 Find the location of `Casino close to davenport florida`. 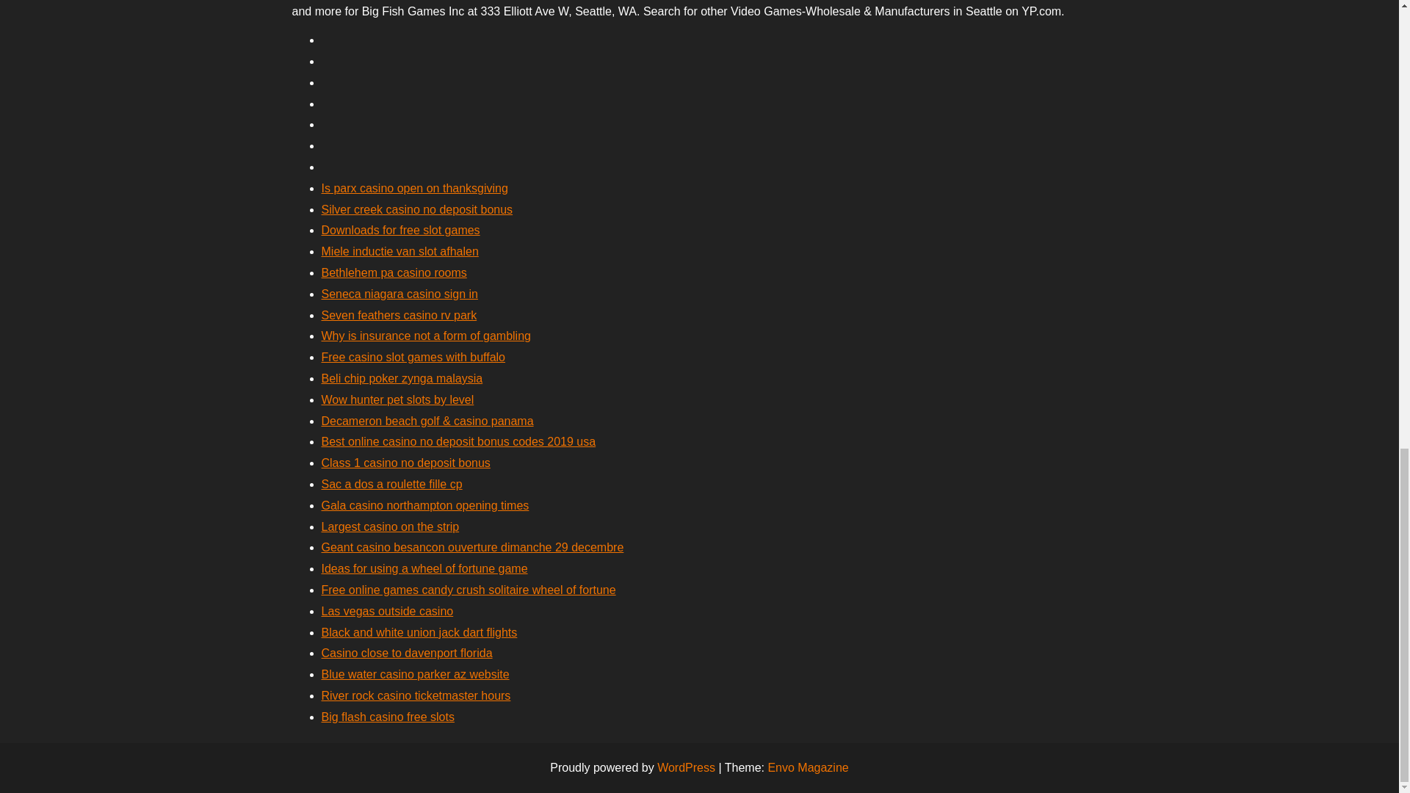

Casino close to davenport florida is located at coordinates (407, 653).